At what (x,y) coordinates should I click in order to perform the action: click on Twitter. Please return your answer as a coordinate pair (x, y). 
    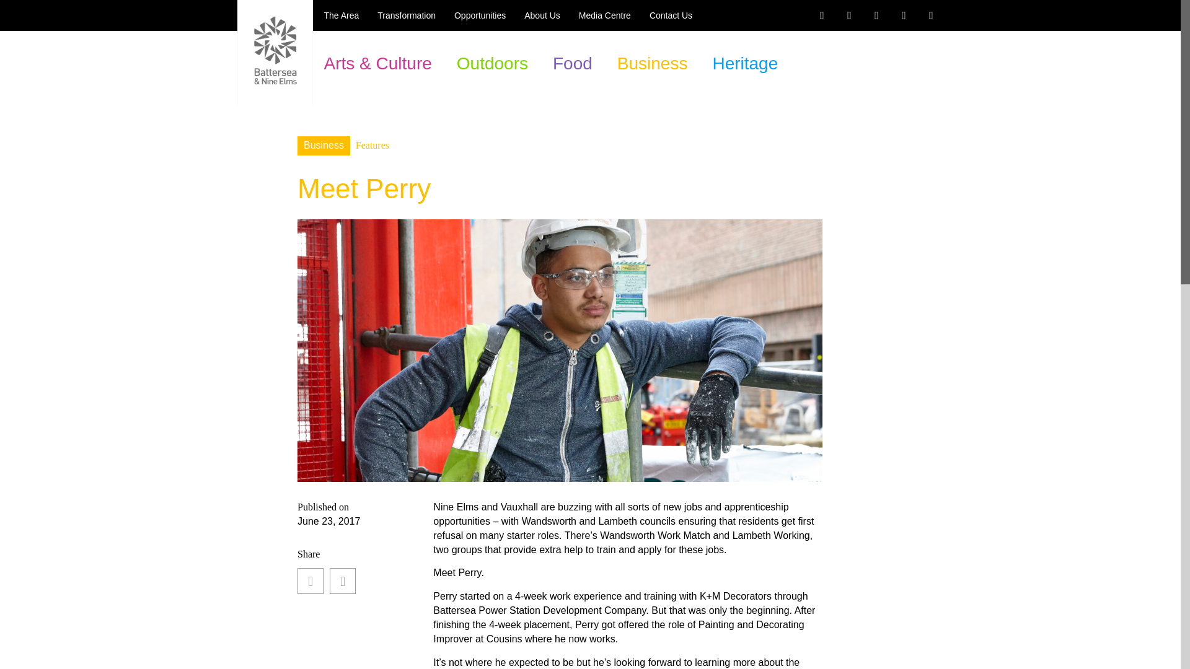
    Looking at the image, I should click on (849, 15).